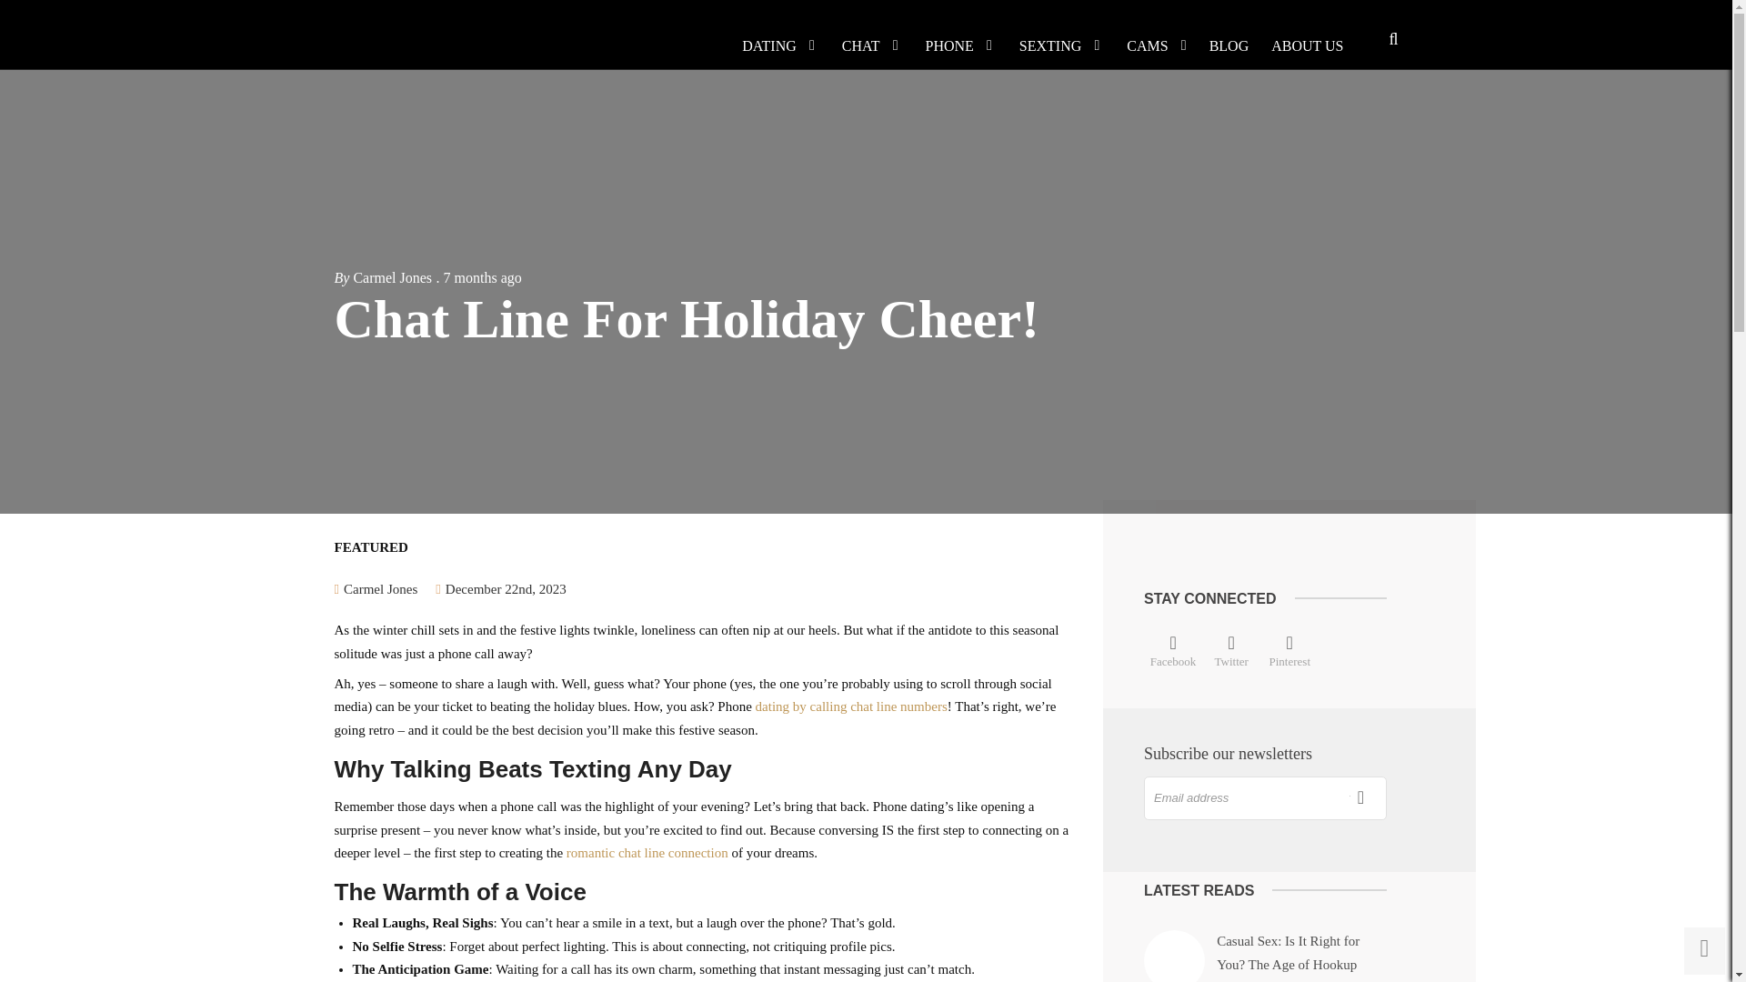  What do you see at coordinates (1355, 797) in the screenshot?
I see `s` at bounding box center [1355, 797].